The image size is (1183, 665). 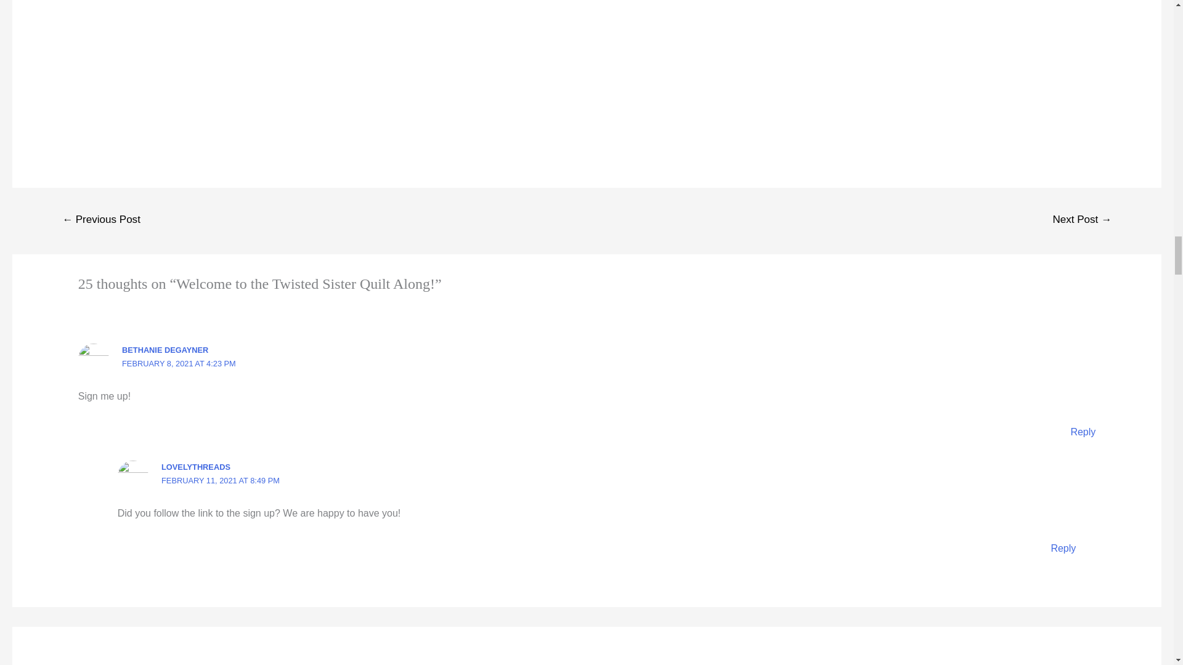 I want to click on FEBRUARY 11, 2021 AT 8:49 PM, so click(x=220, y=480).